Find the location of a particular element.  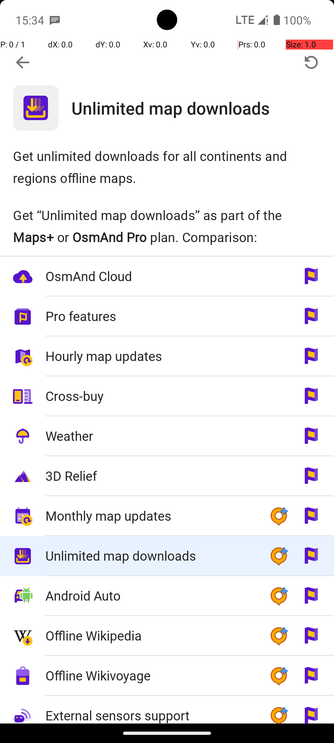

Offline Wikivoyage is located at coordinates (151, 676).